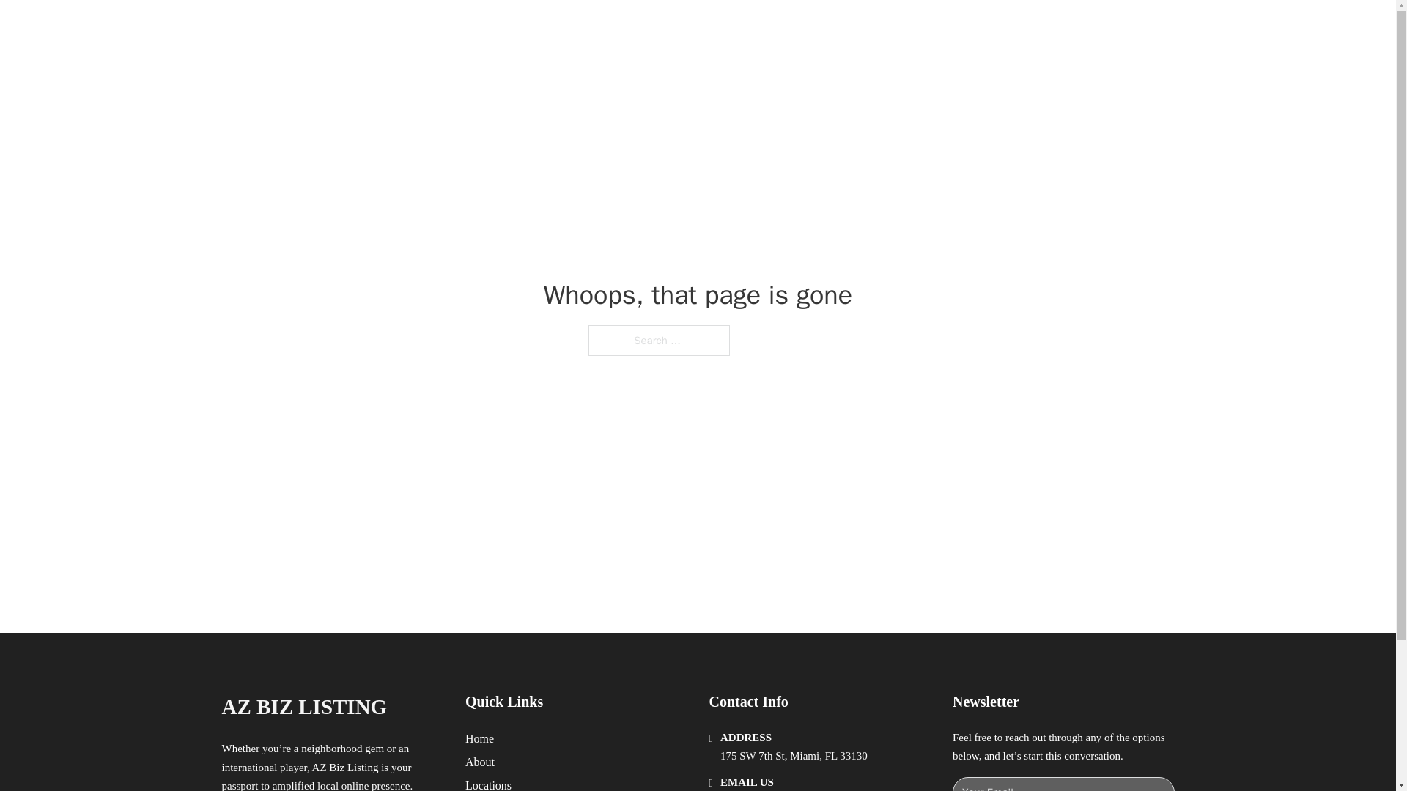 This screenshot has width=1407, height=791. Describe the element at coordinates (374, 28) in the screenshot. I see `AZ BIZ LISTING` at that location.